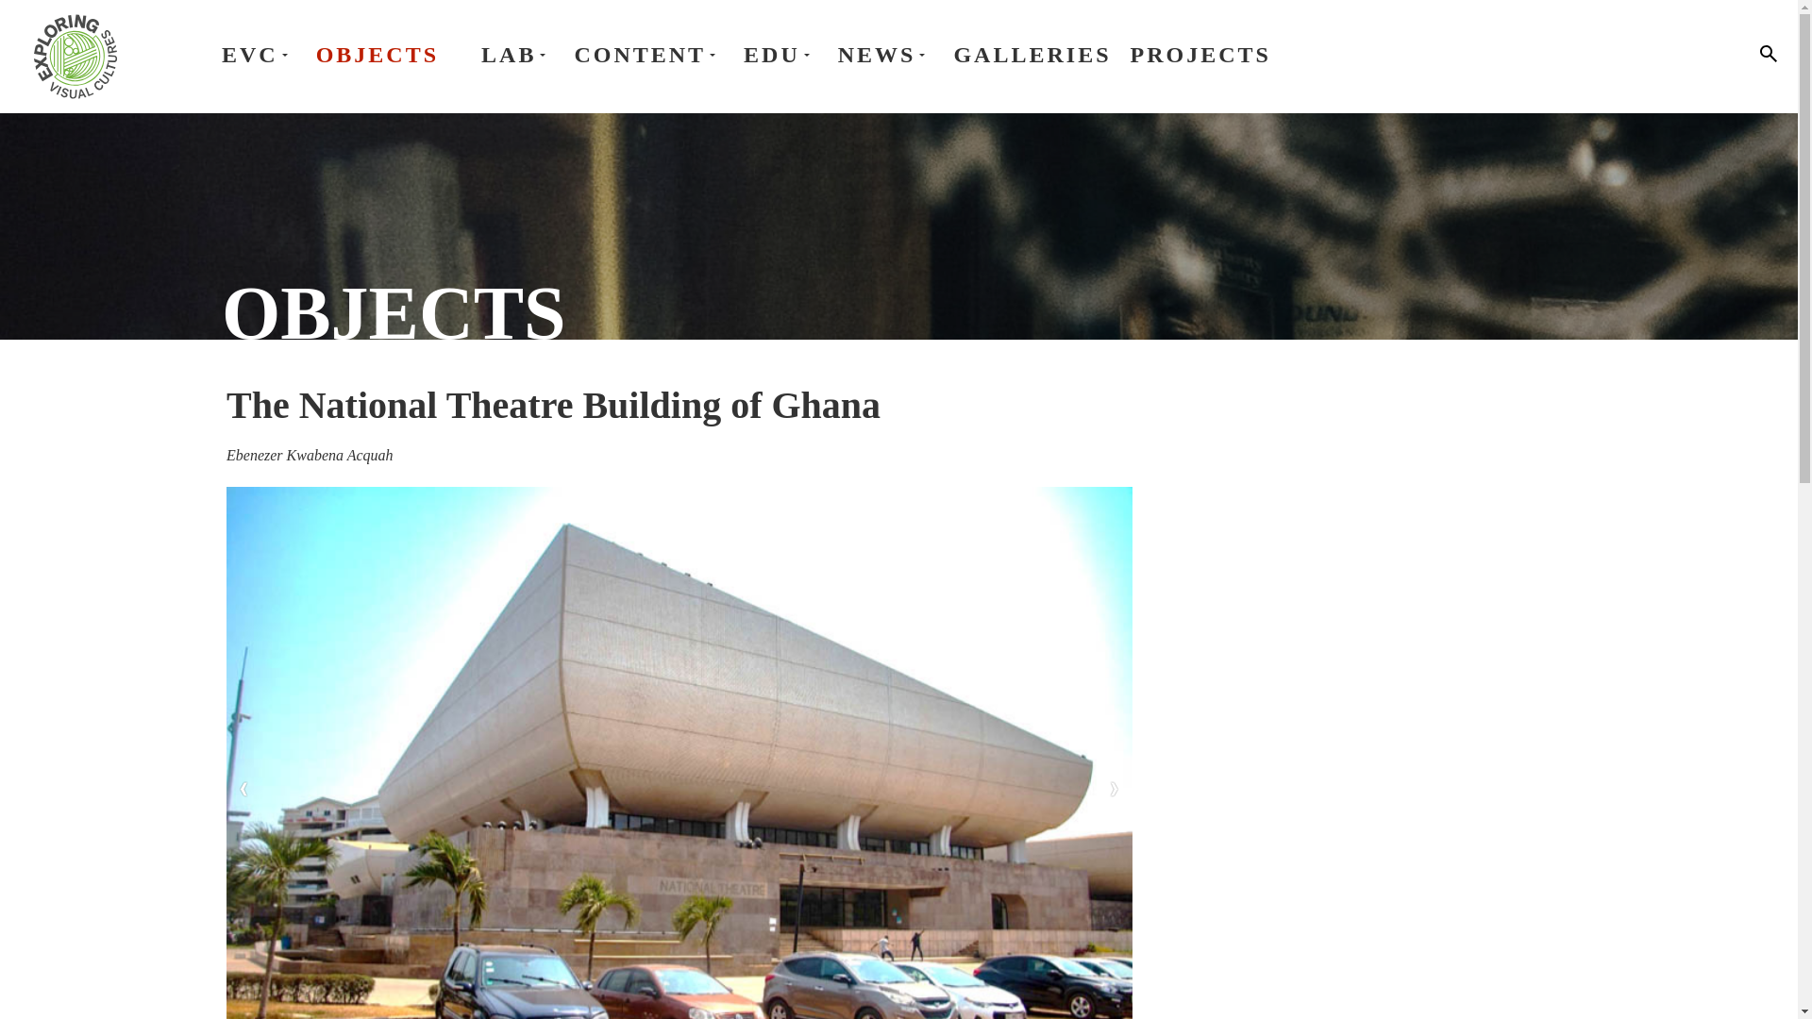 The height and width of the screenshot is (1019, 1812). I want to click on EVC, so click(259, 55).